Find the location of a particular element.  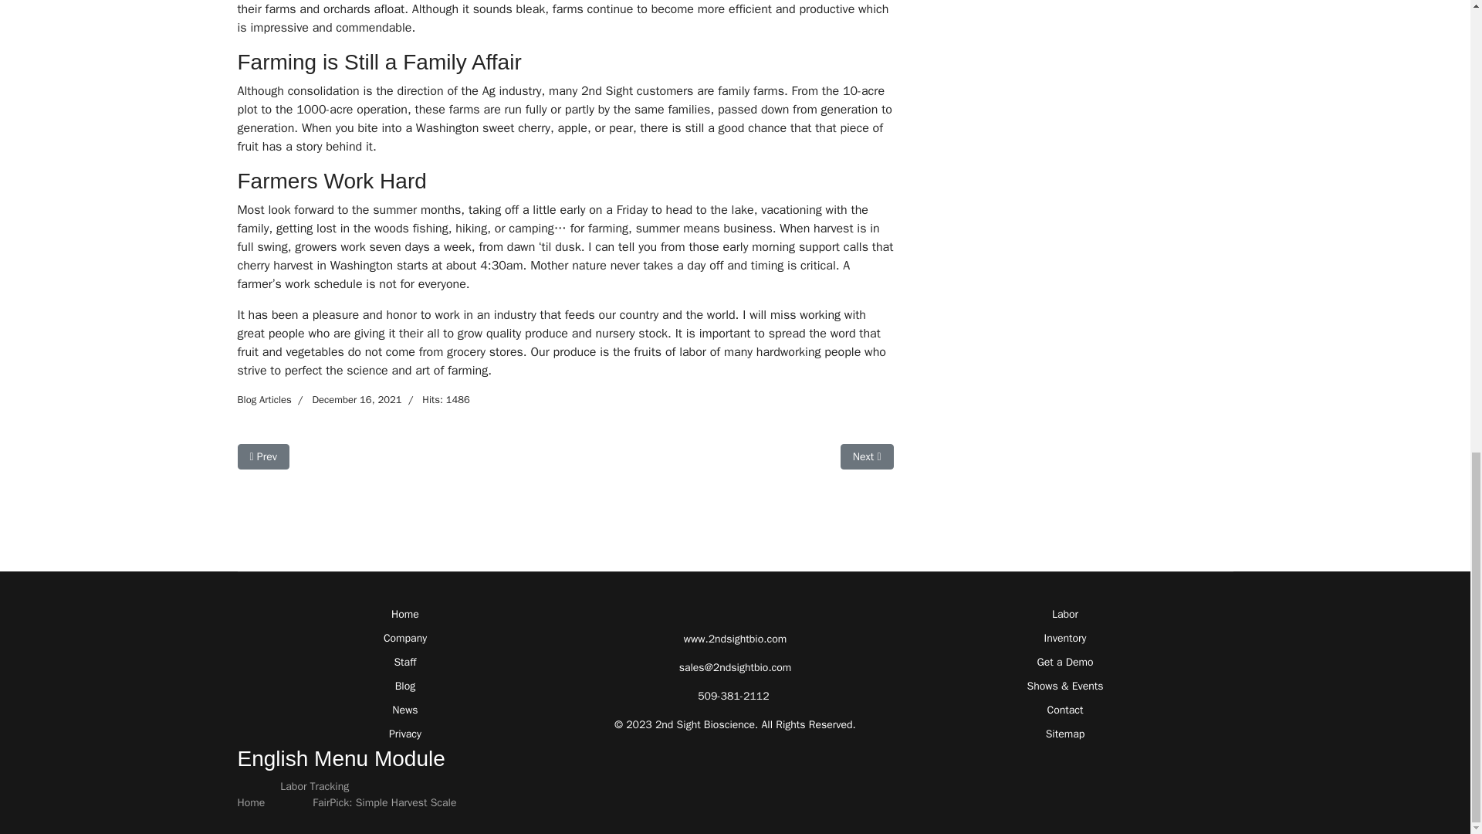

Published: December 16, 2021 is located at coordinates (264, 398).